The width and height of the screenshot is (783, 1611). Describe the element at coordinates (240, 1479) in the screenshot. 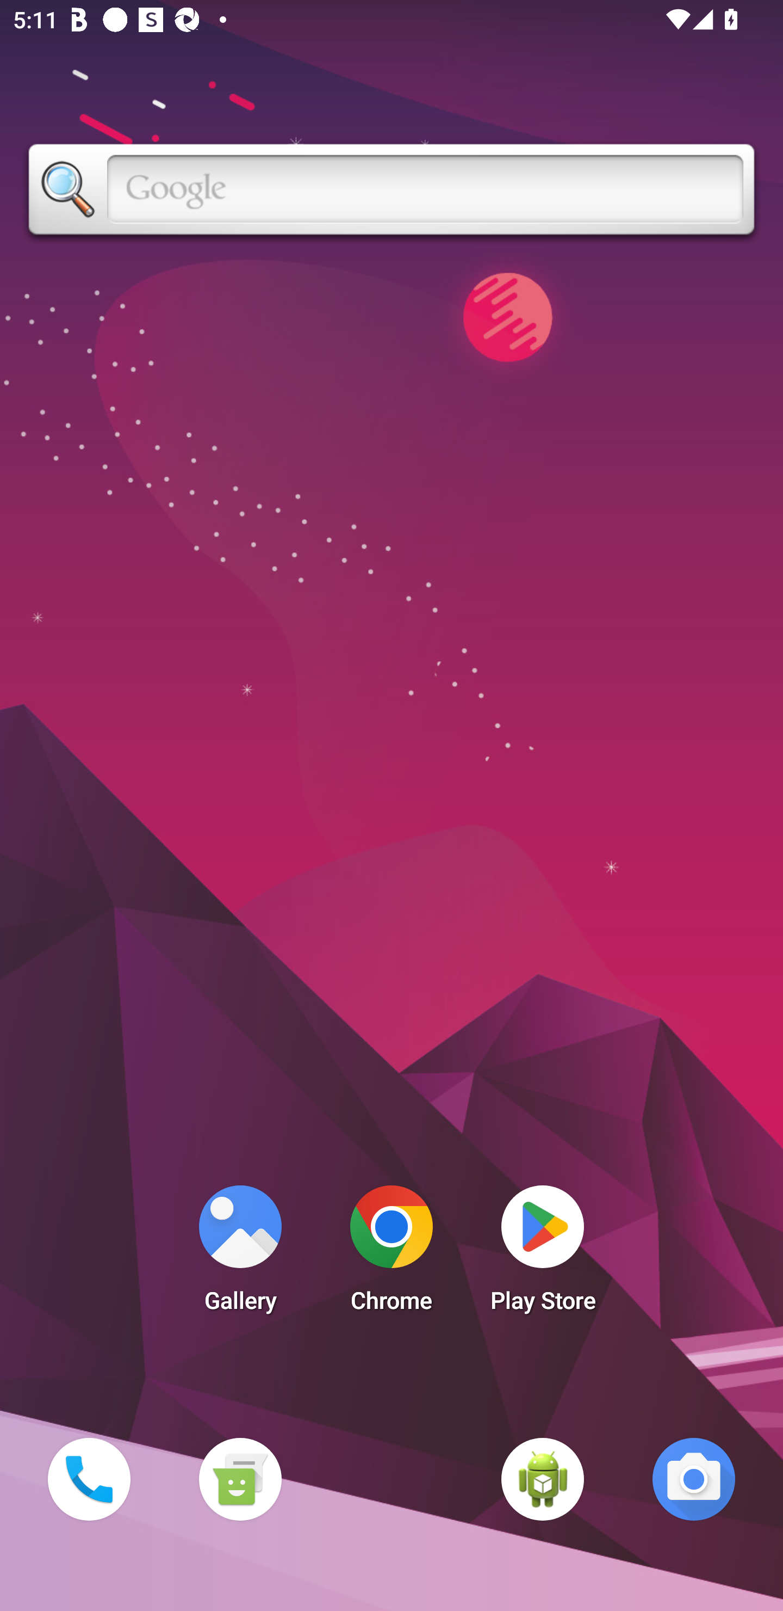

I see `Messaging` at that location.